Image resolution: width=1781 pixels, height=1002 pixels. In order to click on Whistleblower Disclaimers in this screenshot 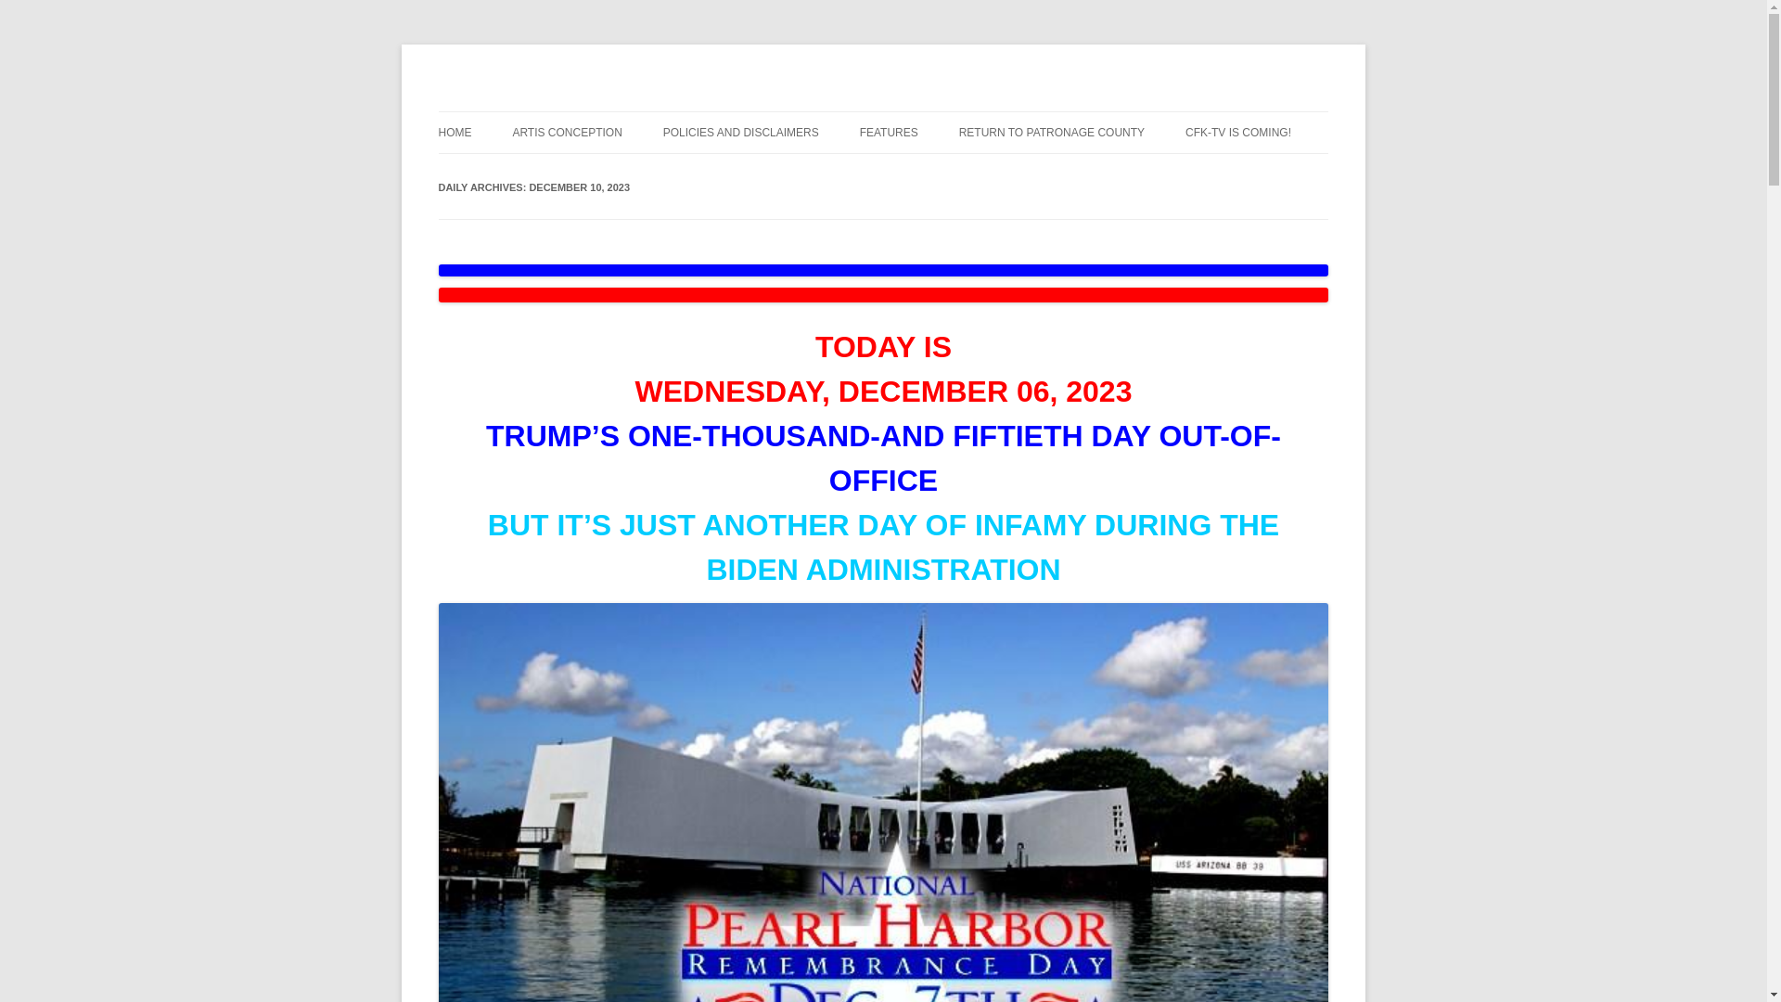, I will do `click(740, 132)`.